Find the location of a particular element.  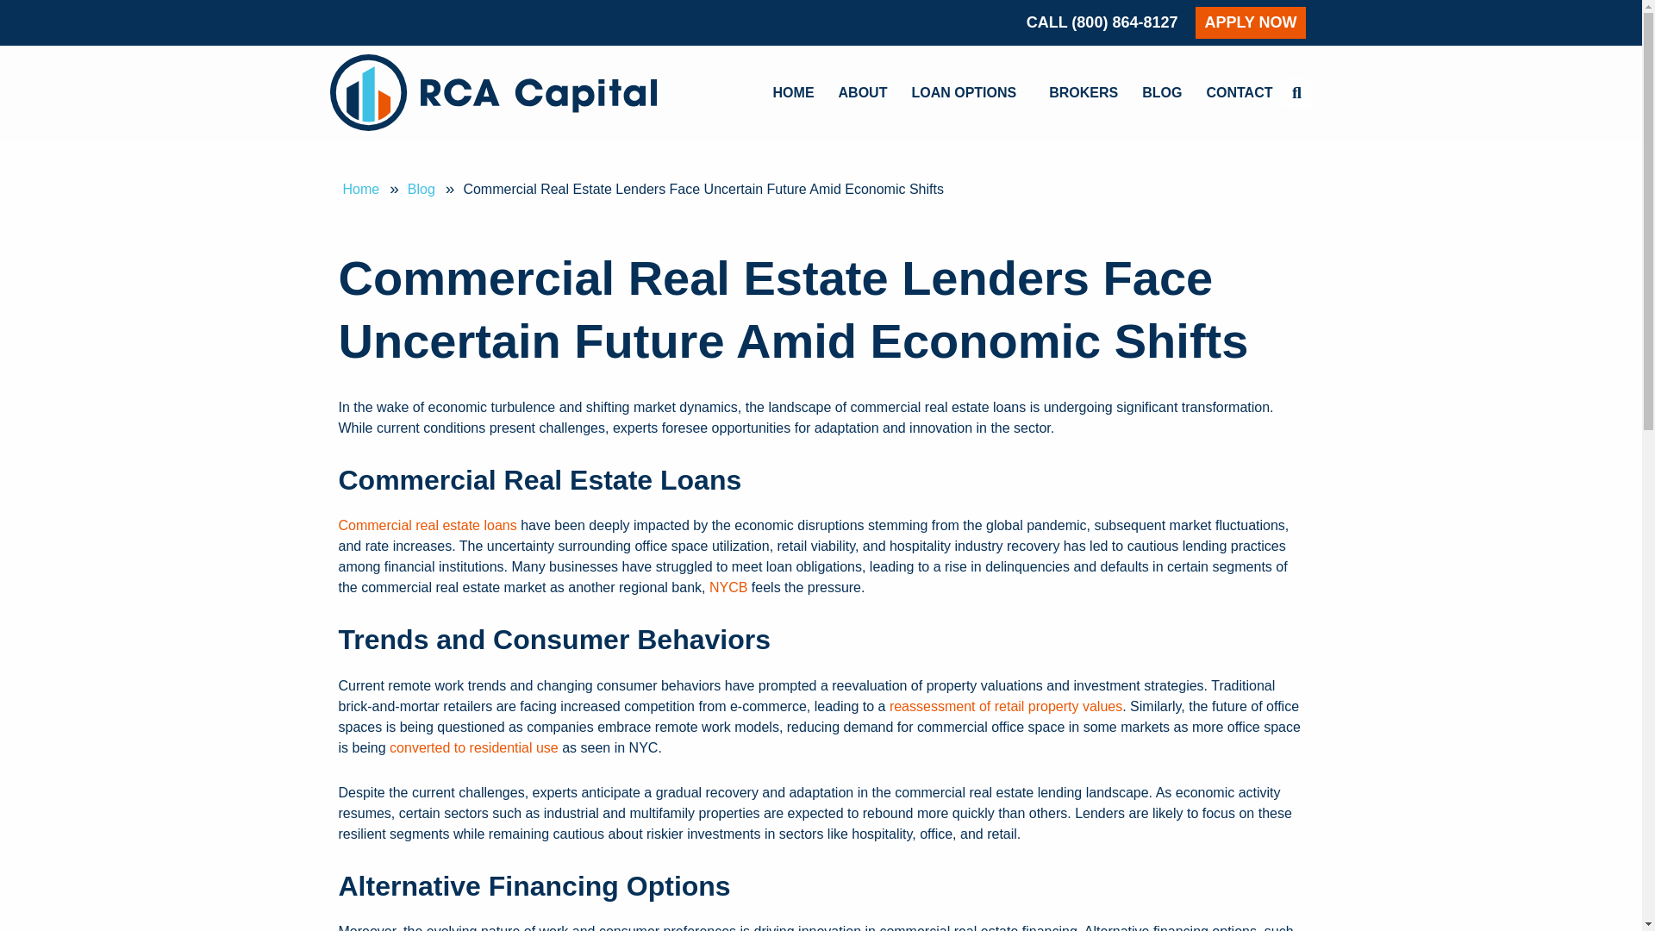

converted to residential use is located at coordinates (474, 747).